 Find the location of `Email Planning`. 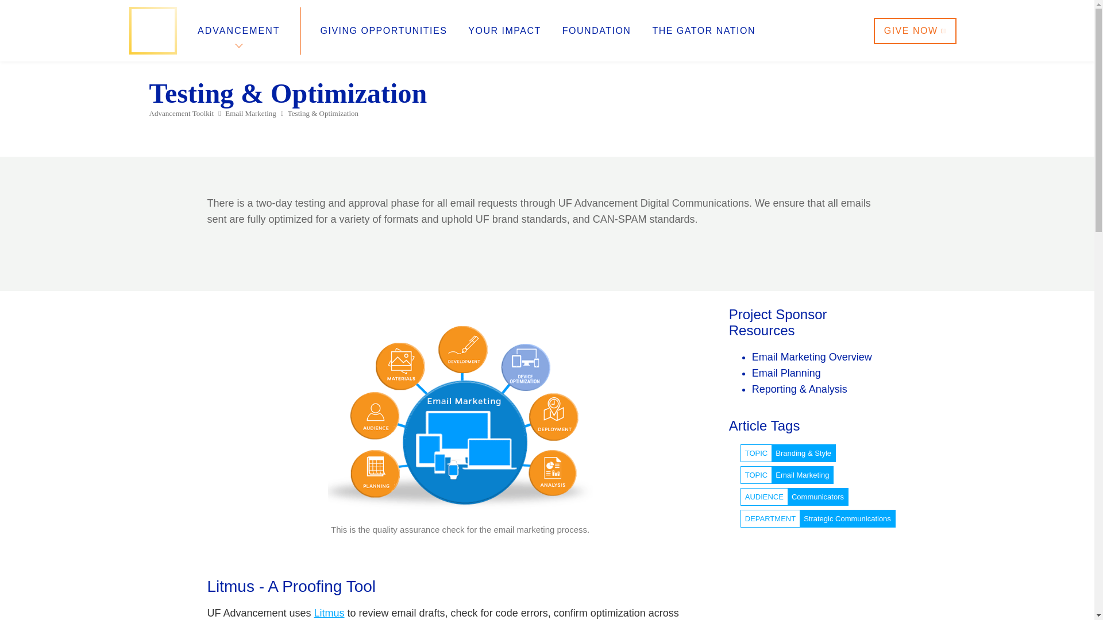

Email Planning is located at coordinates (786, 373).